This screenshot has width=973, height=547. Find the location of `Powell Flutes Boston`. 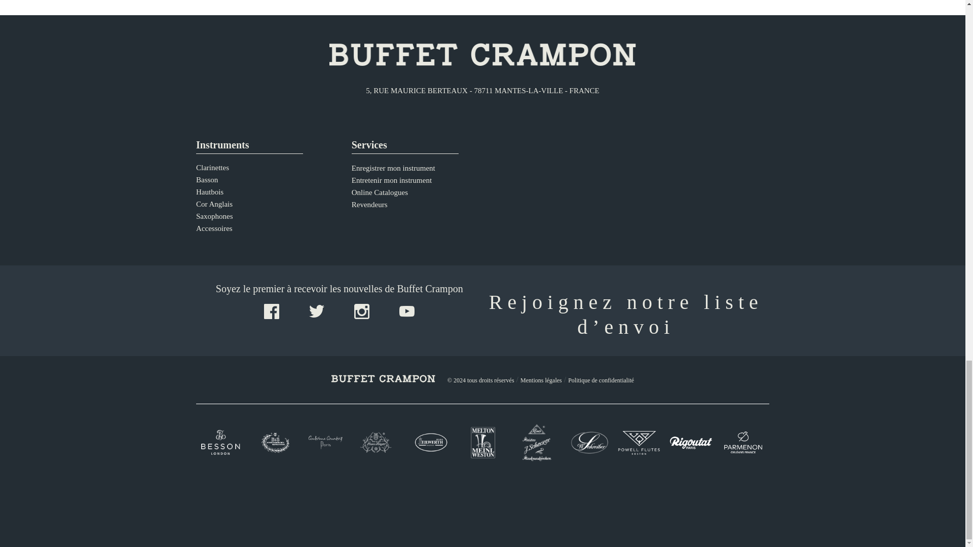

Powell Flutes Boston is located at coordinates (639, 443).